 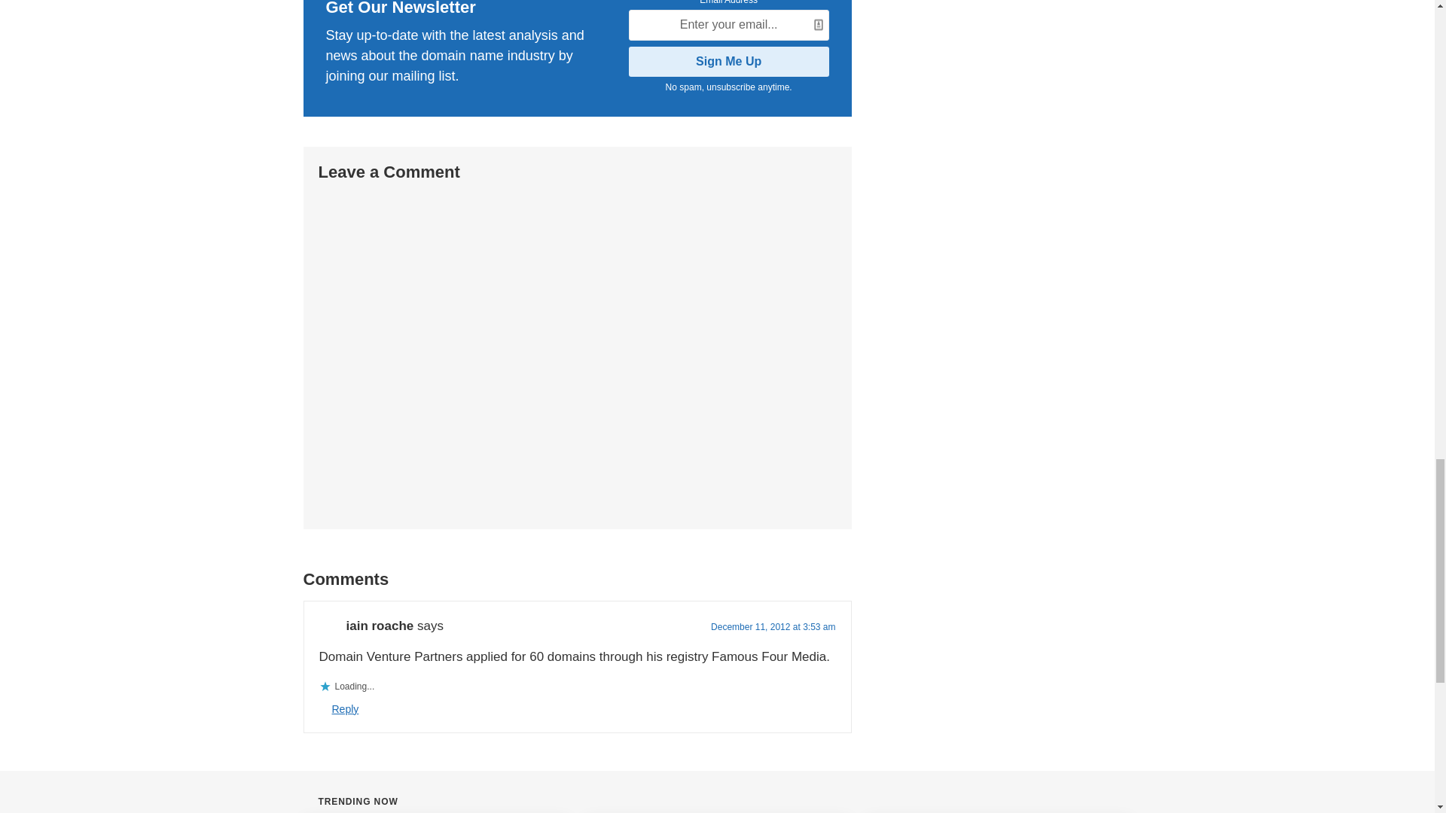 What do you see at coordinates (729, 61) in the screenshot?
I see `Sign Me Up` at bounding box center [729, 61].